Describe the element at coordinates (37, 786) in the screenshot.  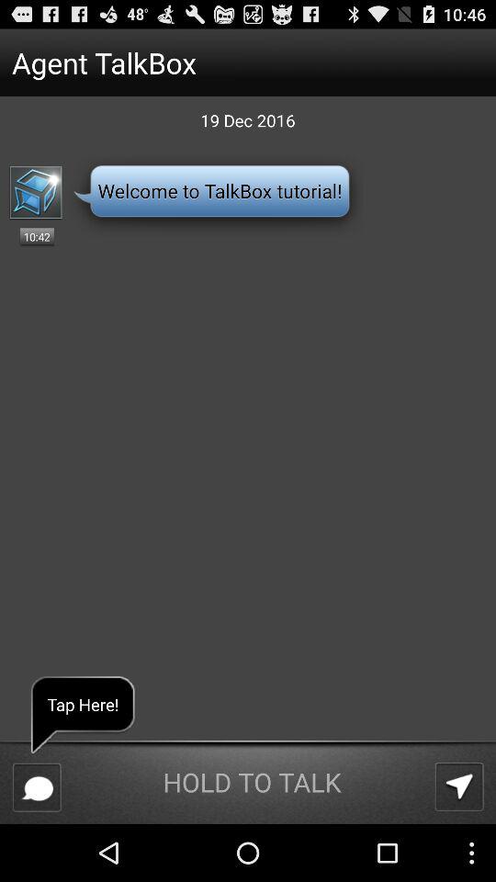
I see `launch the app below tap here! icon` at that location.